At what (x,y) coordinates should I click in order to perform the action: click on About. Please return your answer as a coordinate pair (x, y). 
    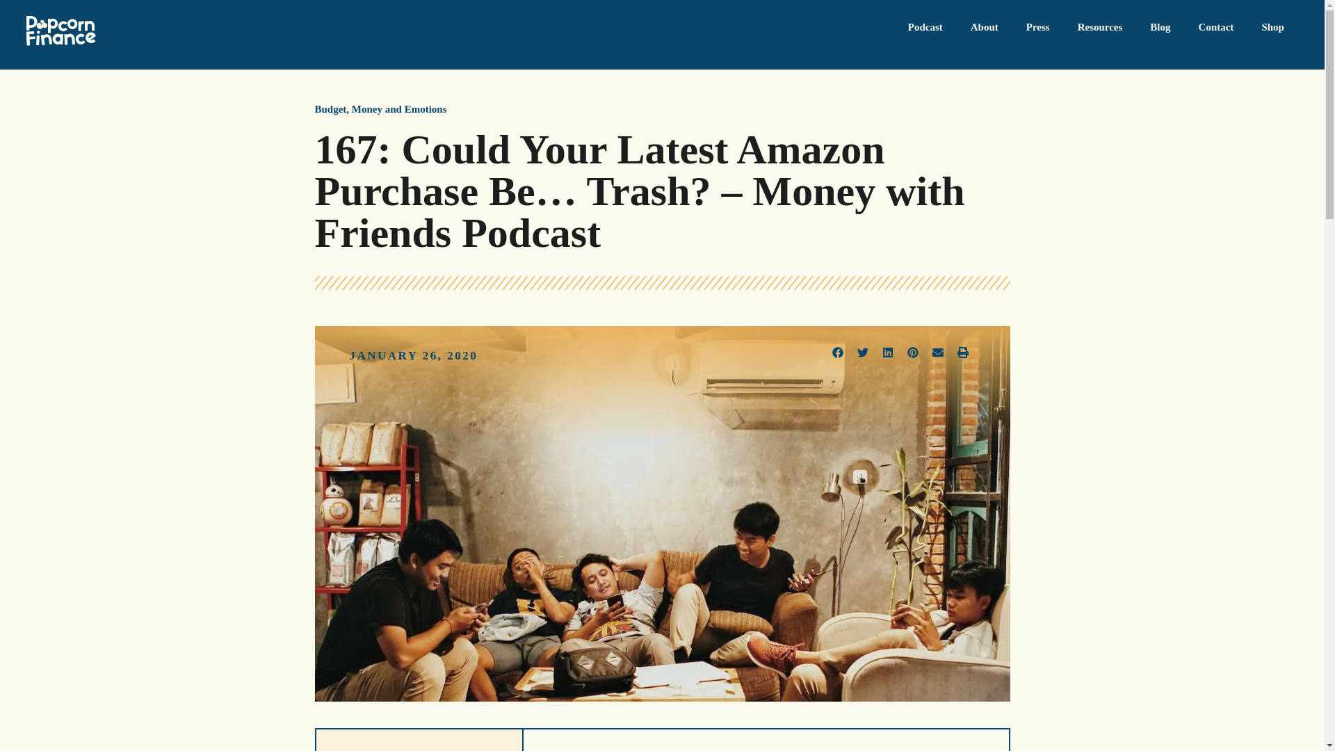
    Looking at the image, I should click on (985, 28).